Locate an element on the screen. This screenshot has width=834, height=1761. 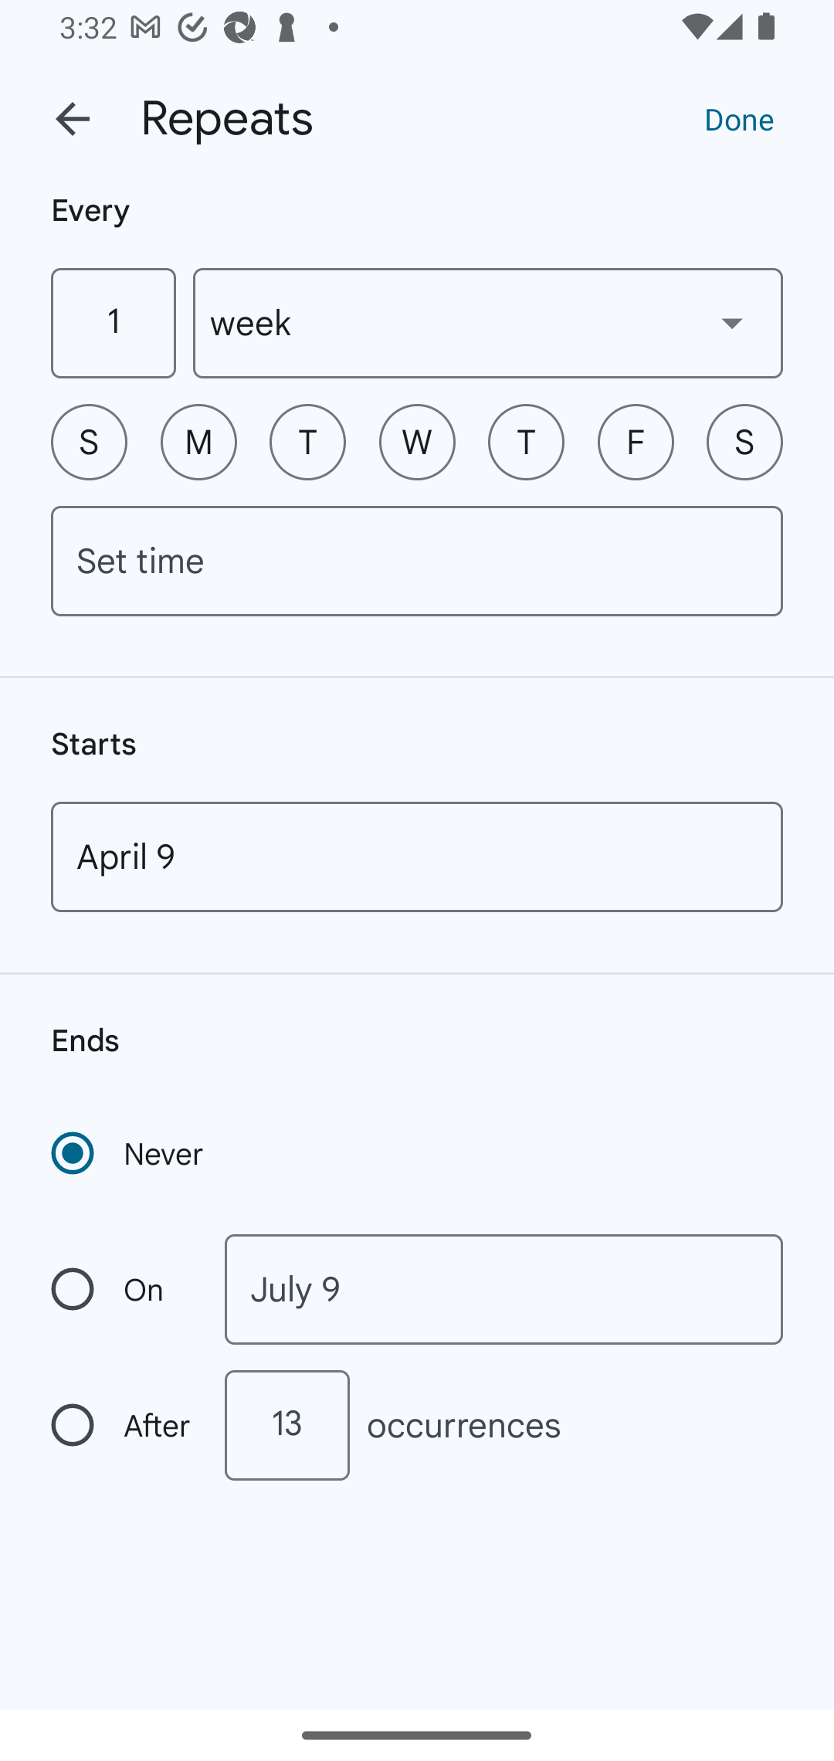
April 9 is located at coordinates (417, 857).